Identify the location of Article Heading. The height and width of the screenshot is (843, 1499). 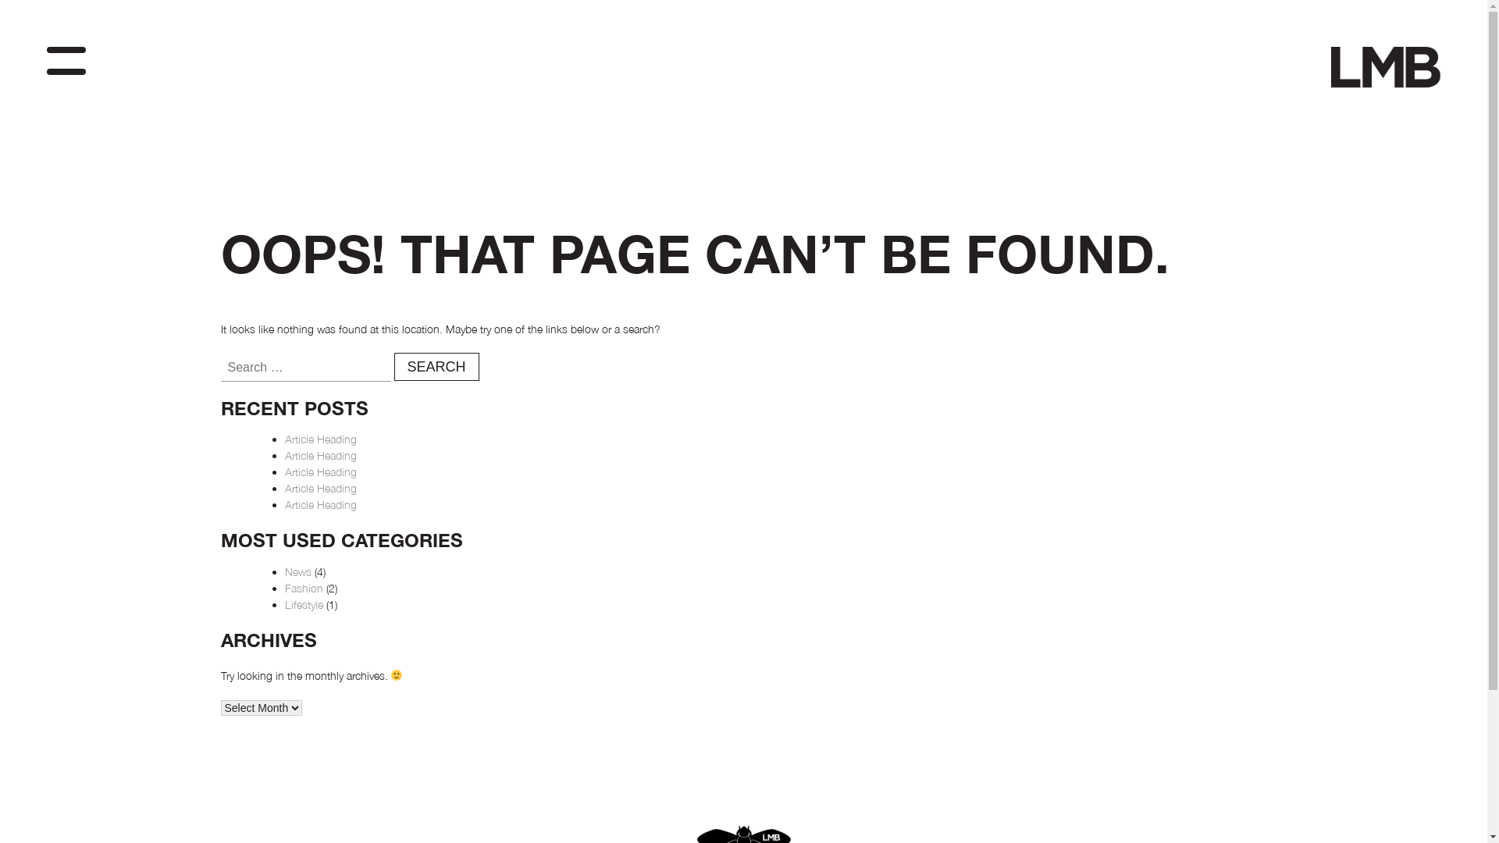
(320, 471).